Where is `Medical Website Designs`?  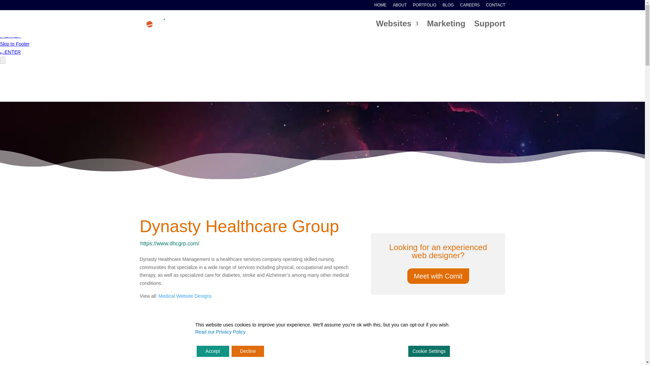
Medical Website Designs is located at coordinates (185, 296).